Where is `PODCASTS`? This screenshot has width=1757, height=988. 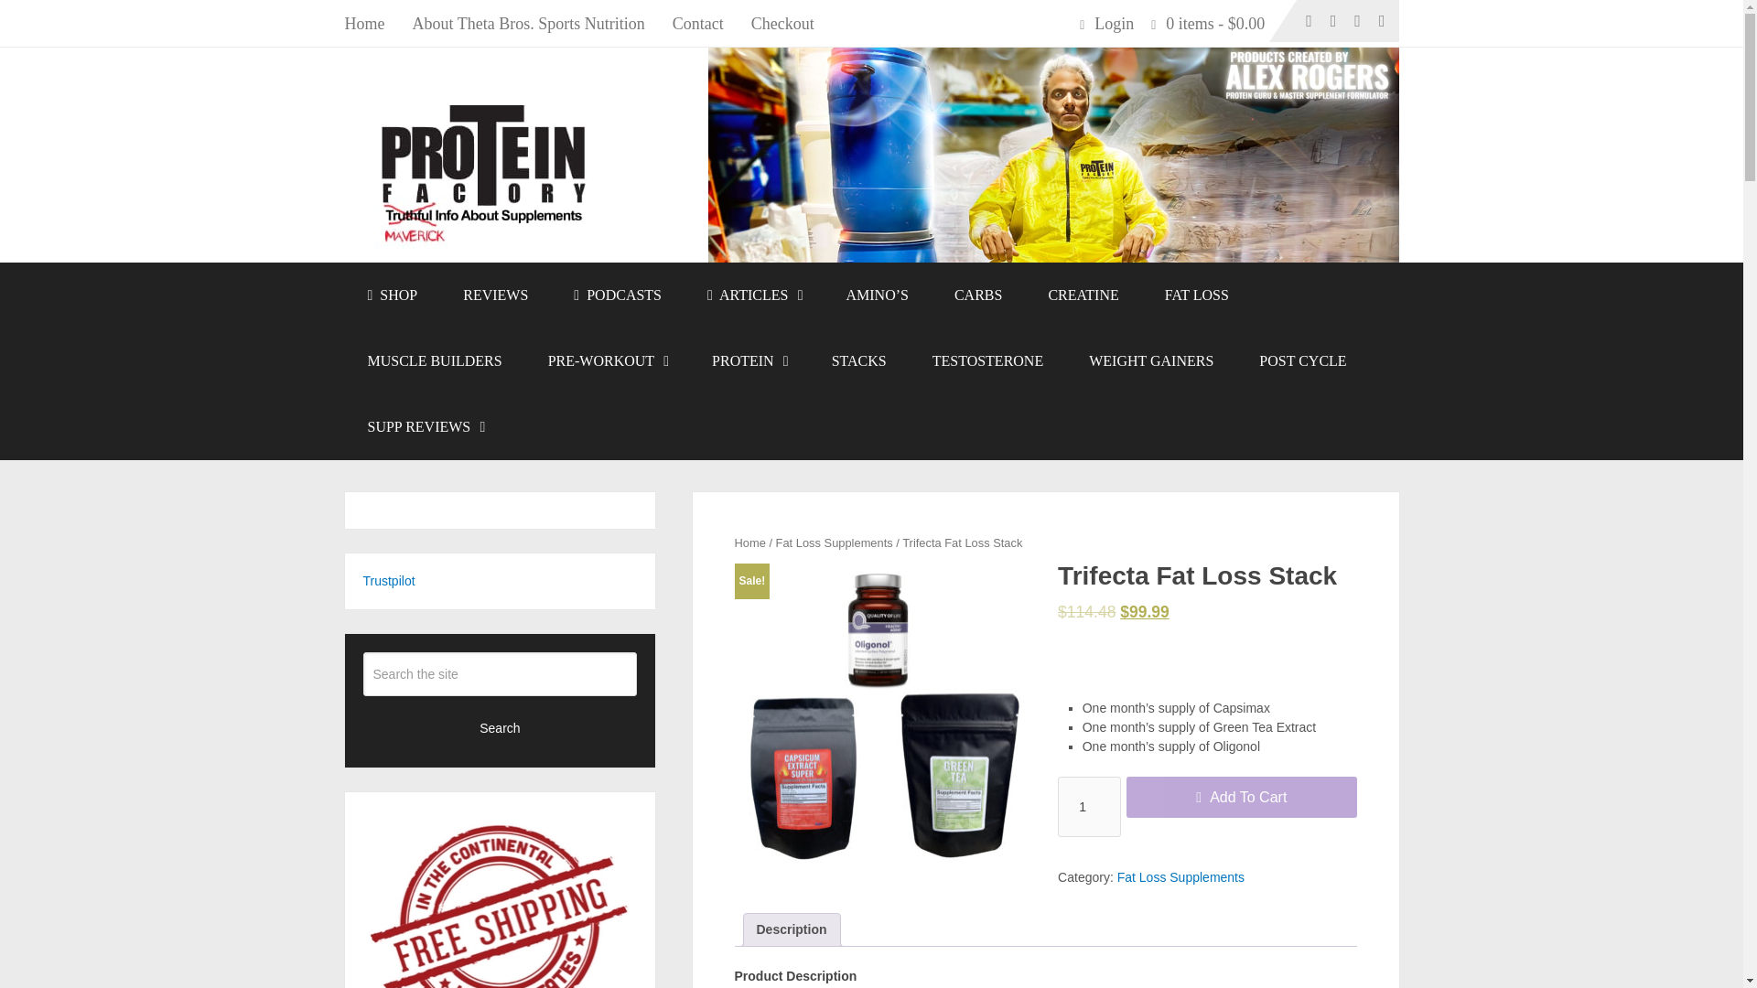 PODCASTS is located at coordinates (618, 295).